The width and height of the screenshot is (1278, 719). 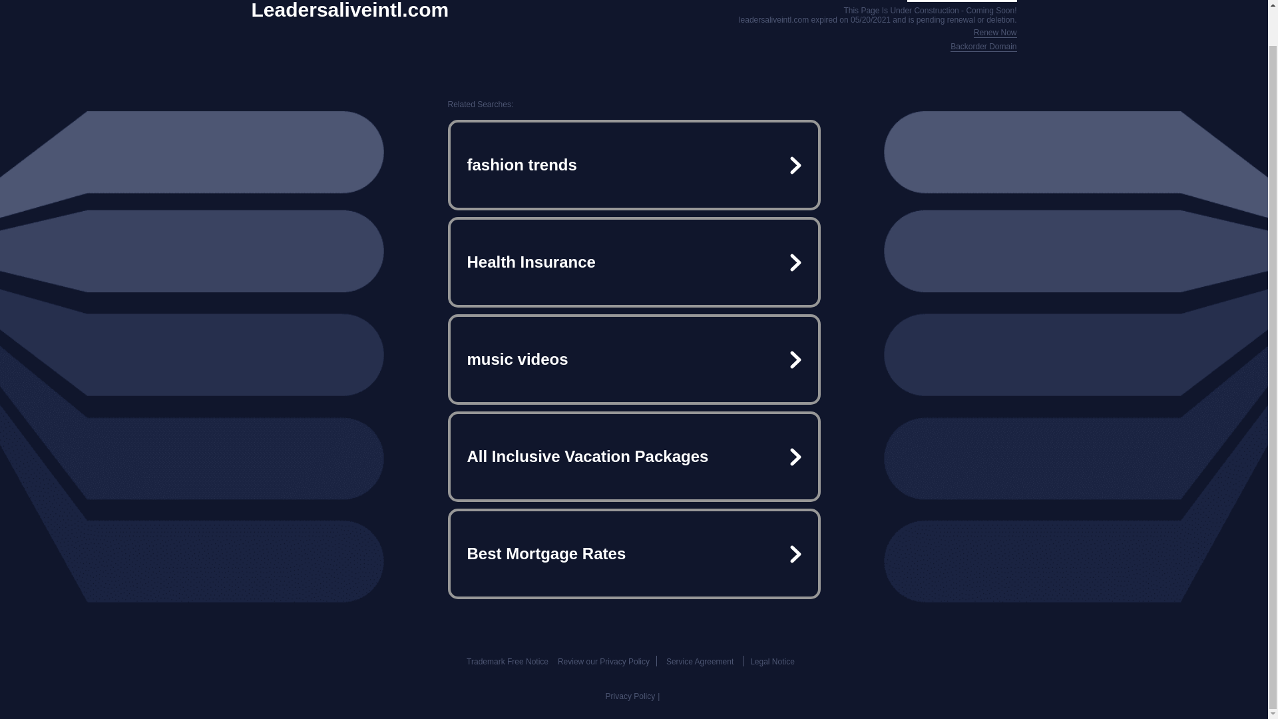 What do you see at coordinates (983, 47) in the screenshot?
I see `Backorder Domain` at bounding box center [983, 47].